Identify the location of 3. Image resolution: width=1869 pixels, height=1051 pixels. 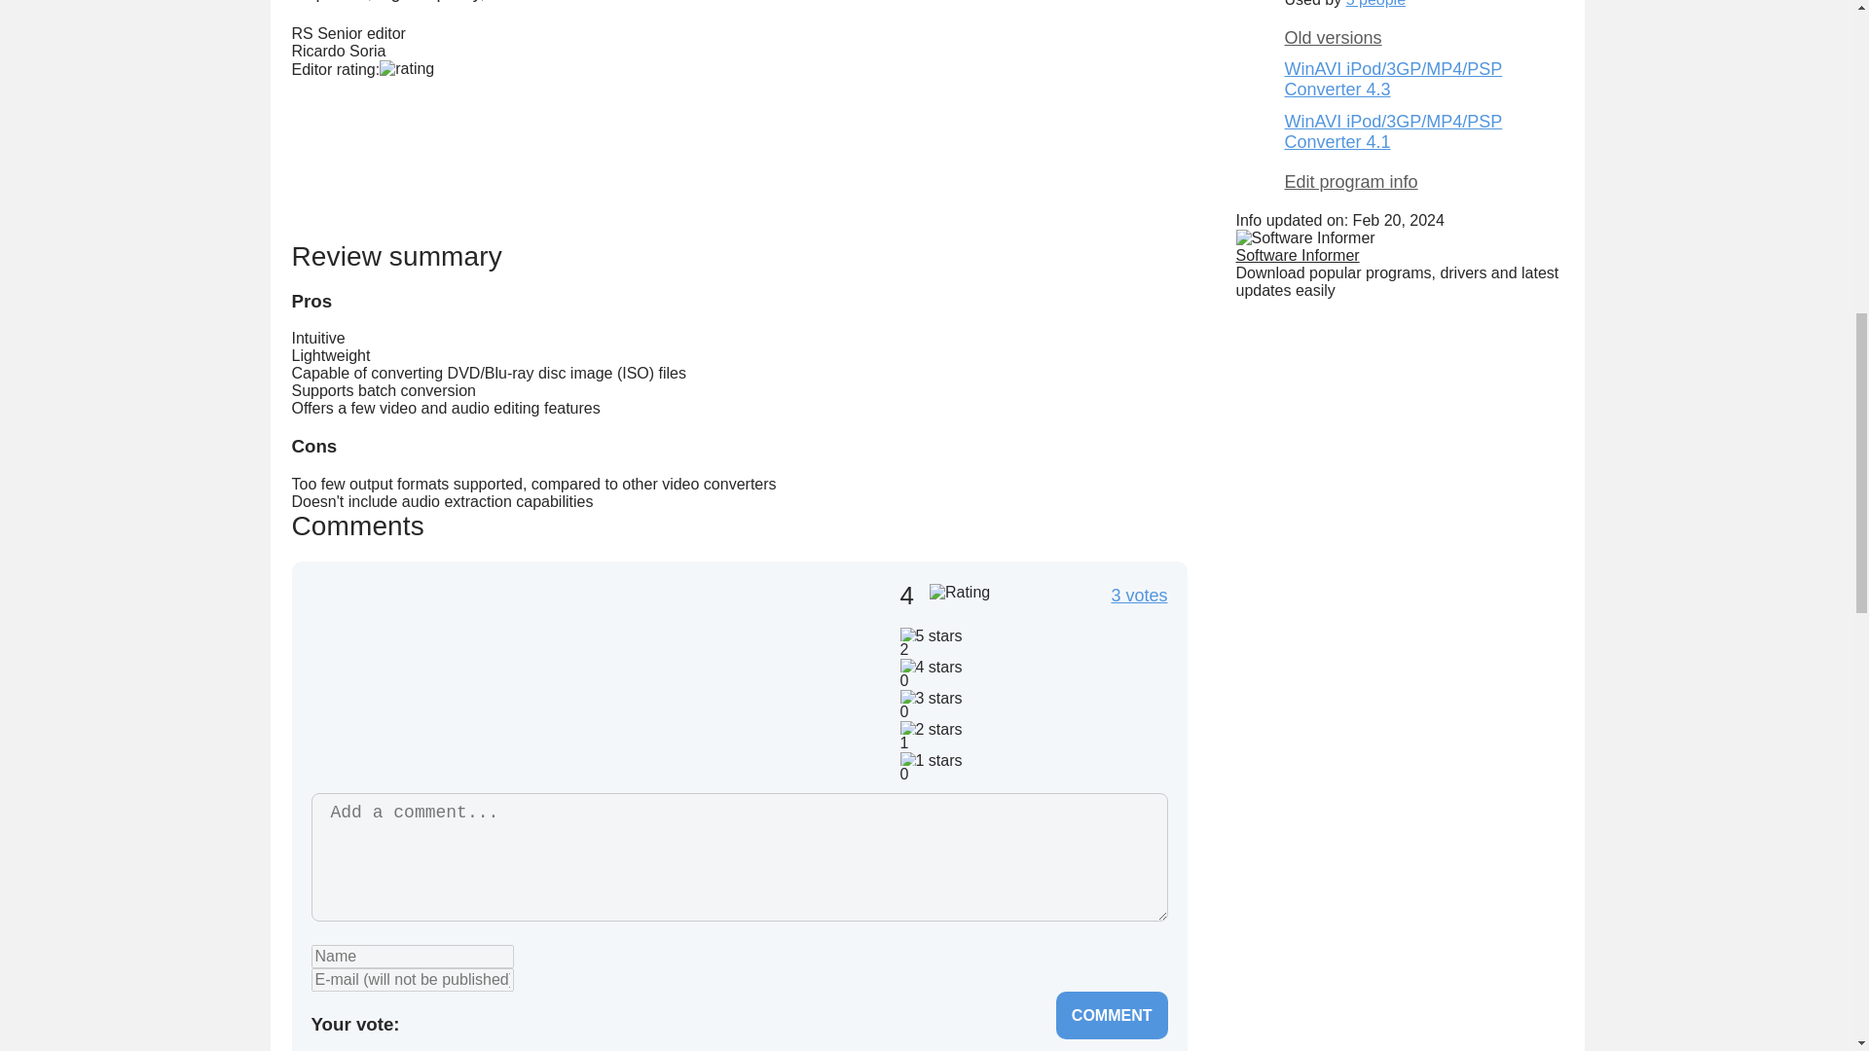
(477, 1022).